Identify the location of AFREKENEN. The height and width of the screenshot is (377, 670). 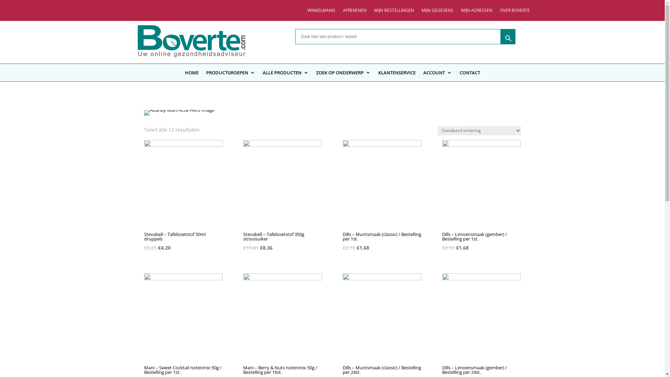
(355, 12).